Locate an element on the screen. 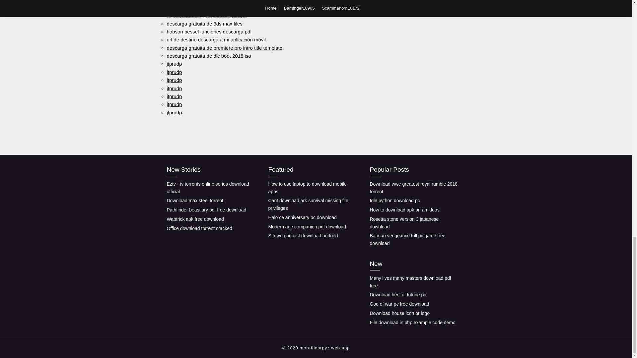  S town podcast download android is located at coordinates (303, 236).